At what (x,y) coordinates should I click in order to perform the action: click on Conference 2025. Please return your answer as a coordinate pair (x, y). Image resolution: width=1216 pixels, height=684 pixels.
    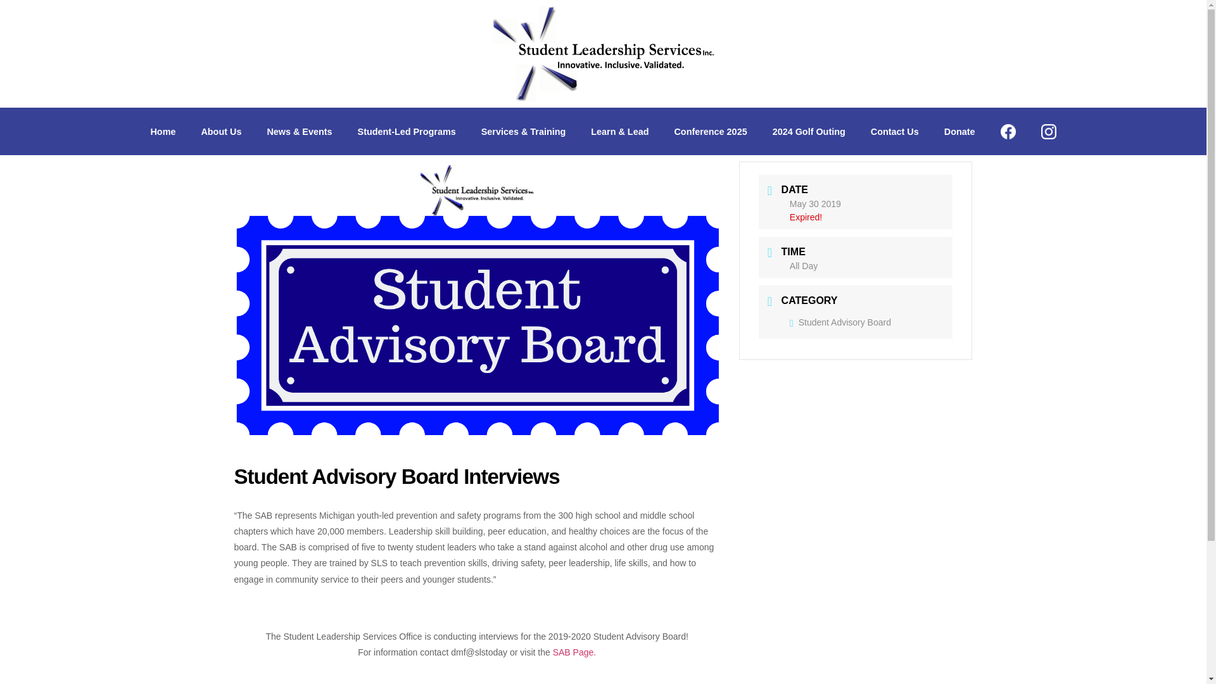
    Looking at the image, I should click on (710, 131).